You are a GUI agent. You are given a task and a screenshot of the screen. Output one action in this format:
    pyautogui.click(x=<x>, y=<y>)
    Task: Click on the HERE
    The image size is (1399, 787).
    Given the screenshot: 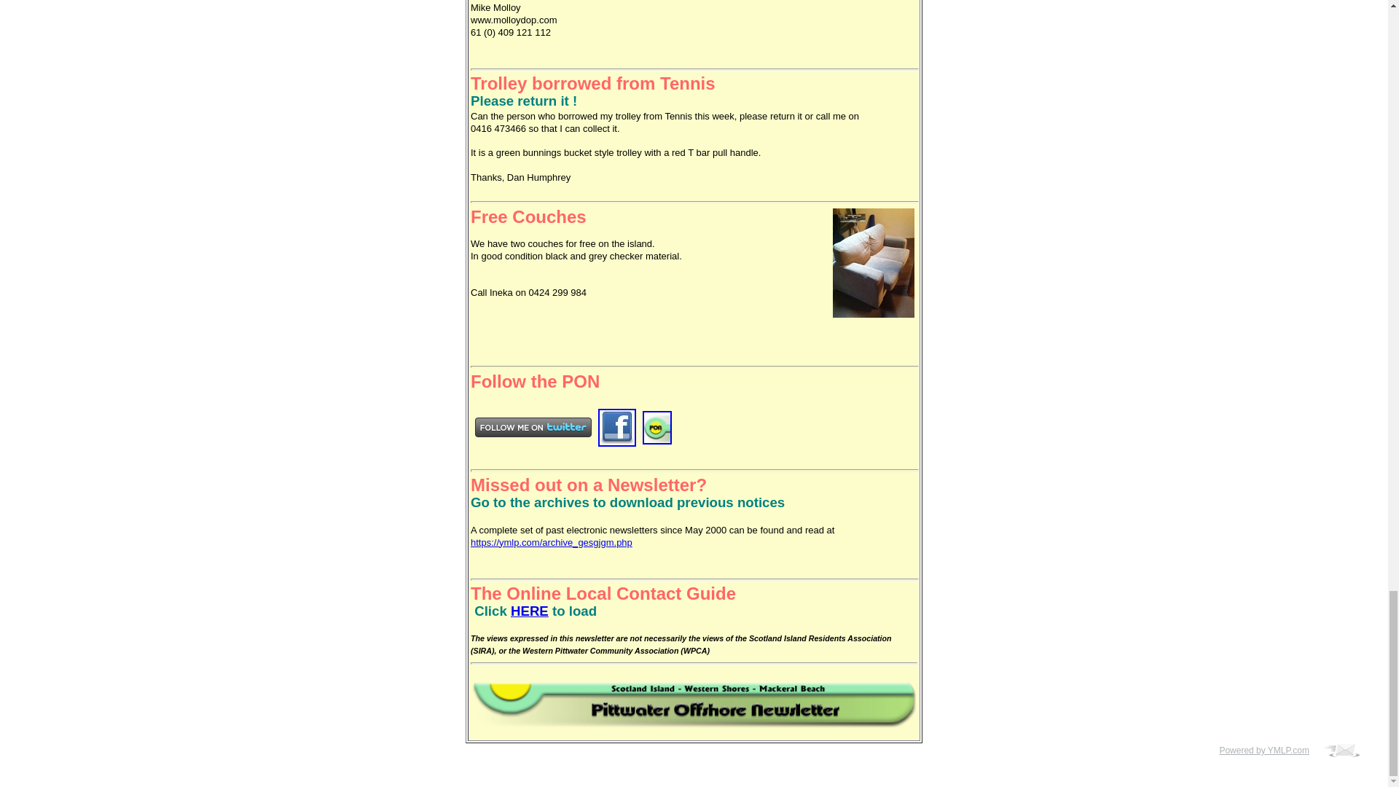 What is the action you would take?
    pyautogui.click(x=529, y=611)
    